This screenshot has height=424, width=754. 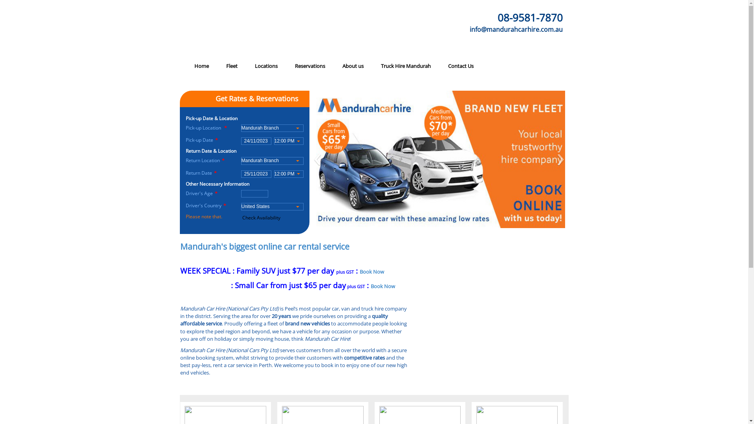 I want to click on Home, so click(x=201, y=66).